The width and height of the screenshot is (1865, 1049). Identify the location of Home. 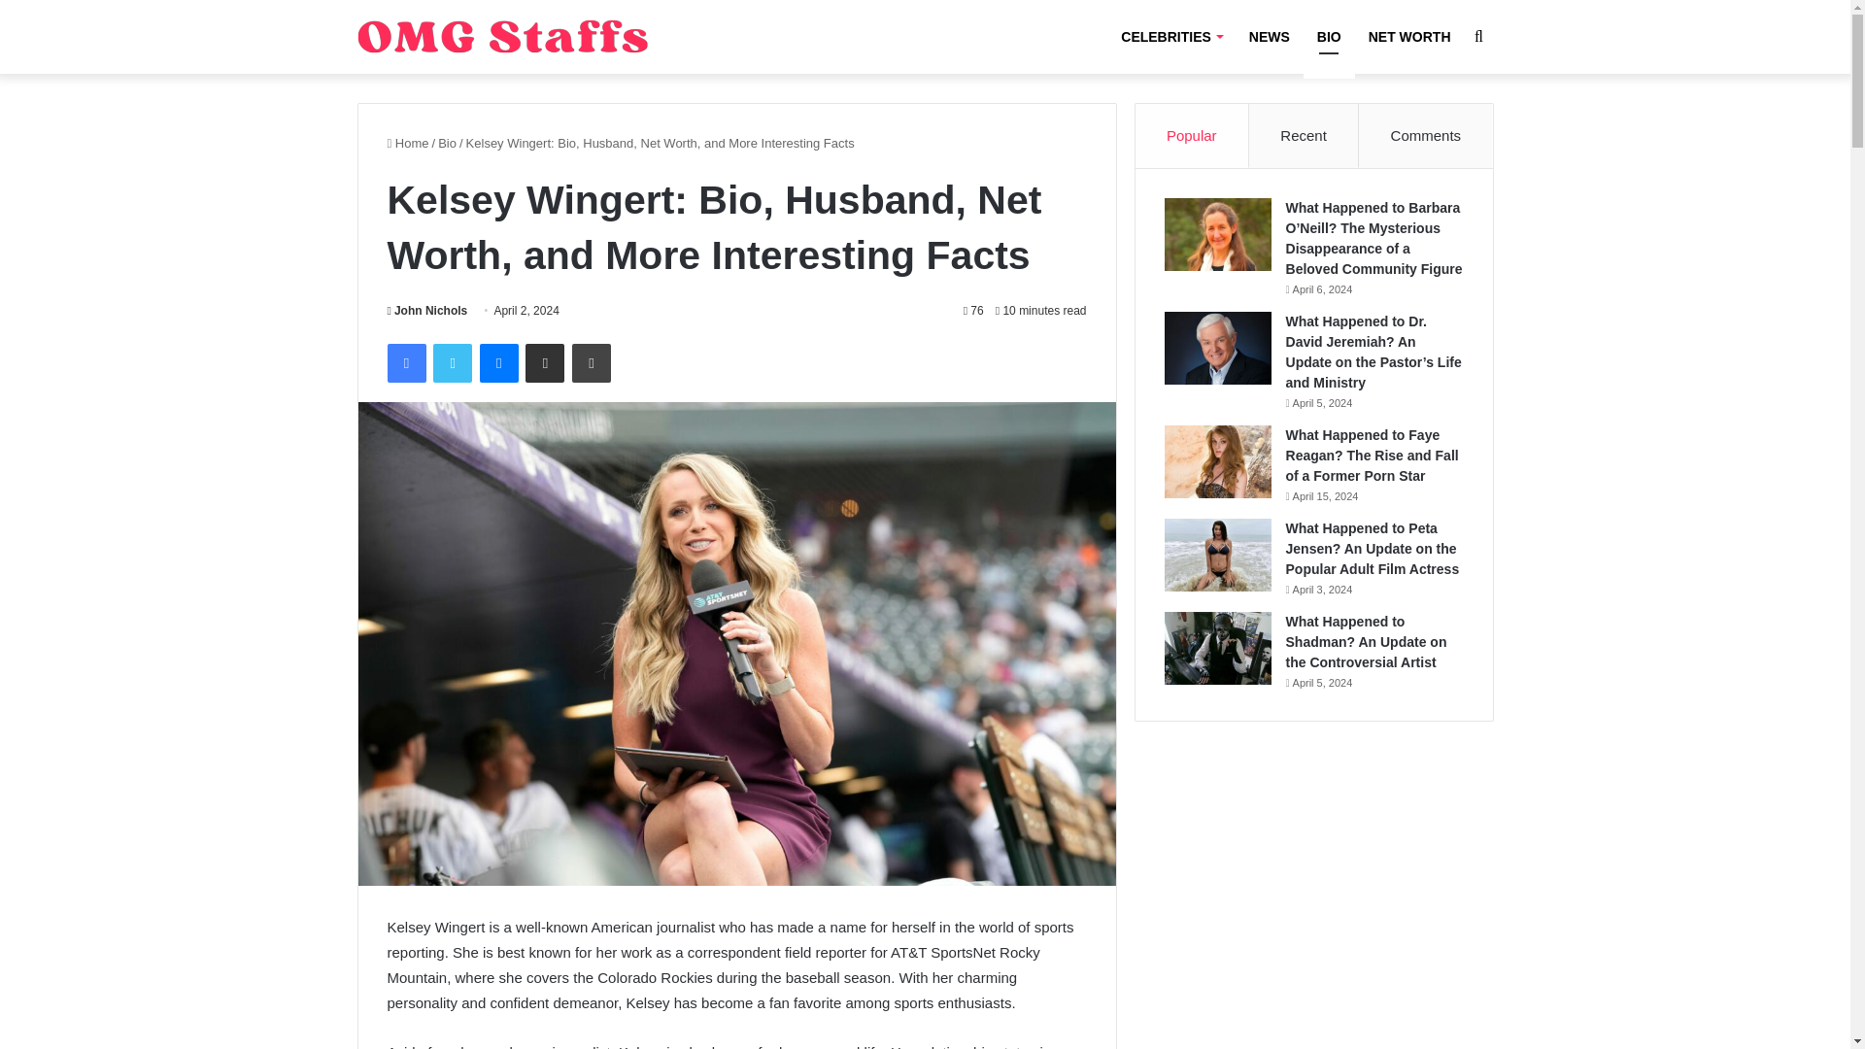
(407, 144).